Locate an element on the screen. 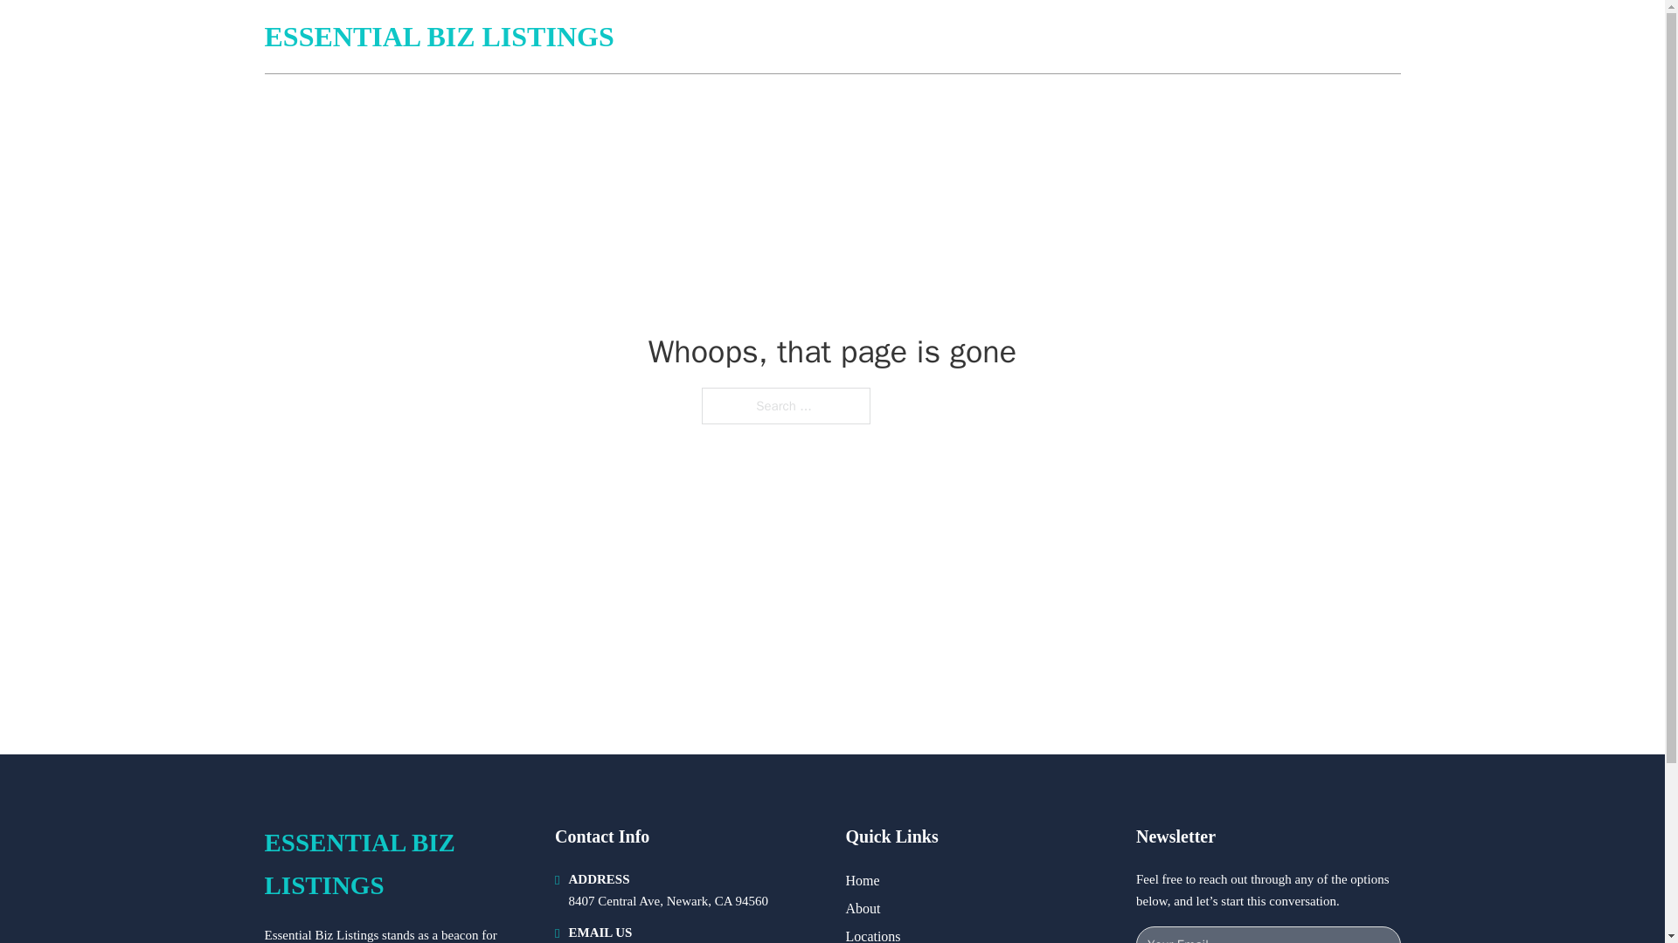  LOCATIONS is located at coordinates (1274, 37).